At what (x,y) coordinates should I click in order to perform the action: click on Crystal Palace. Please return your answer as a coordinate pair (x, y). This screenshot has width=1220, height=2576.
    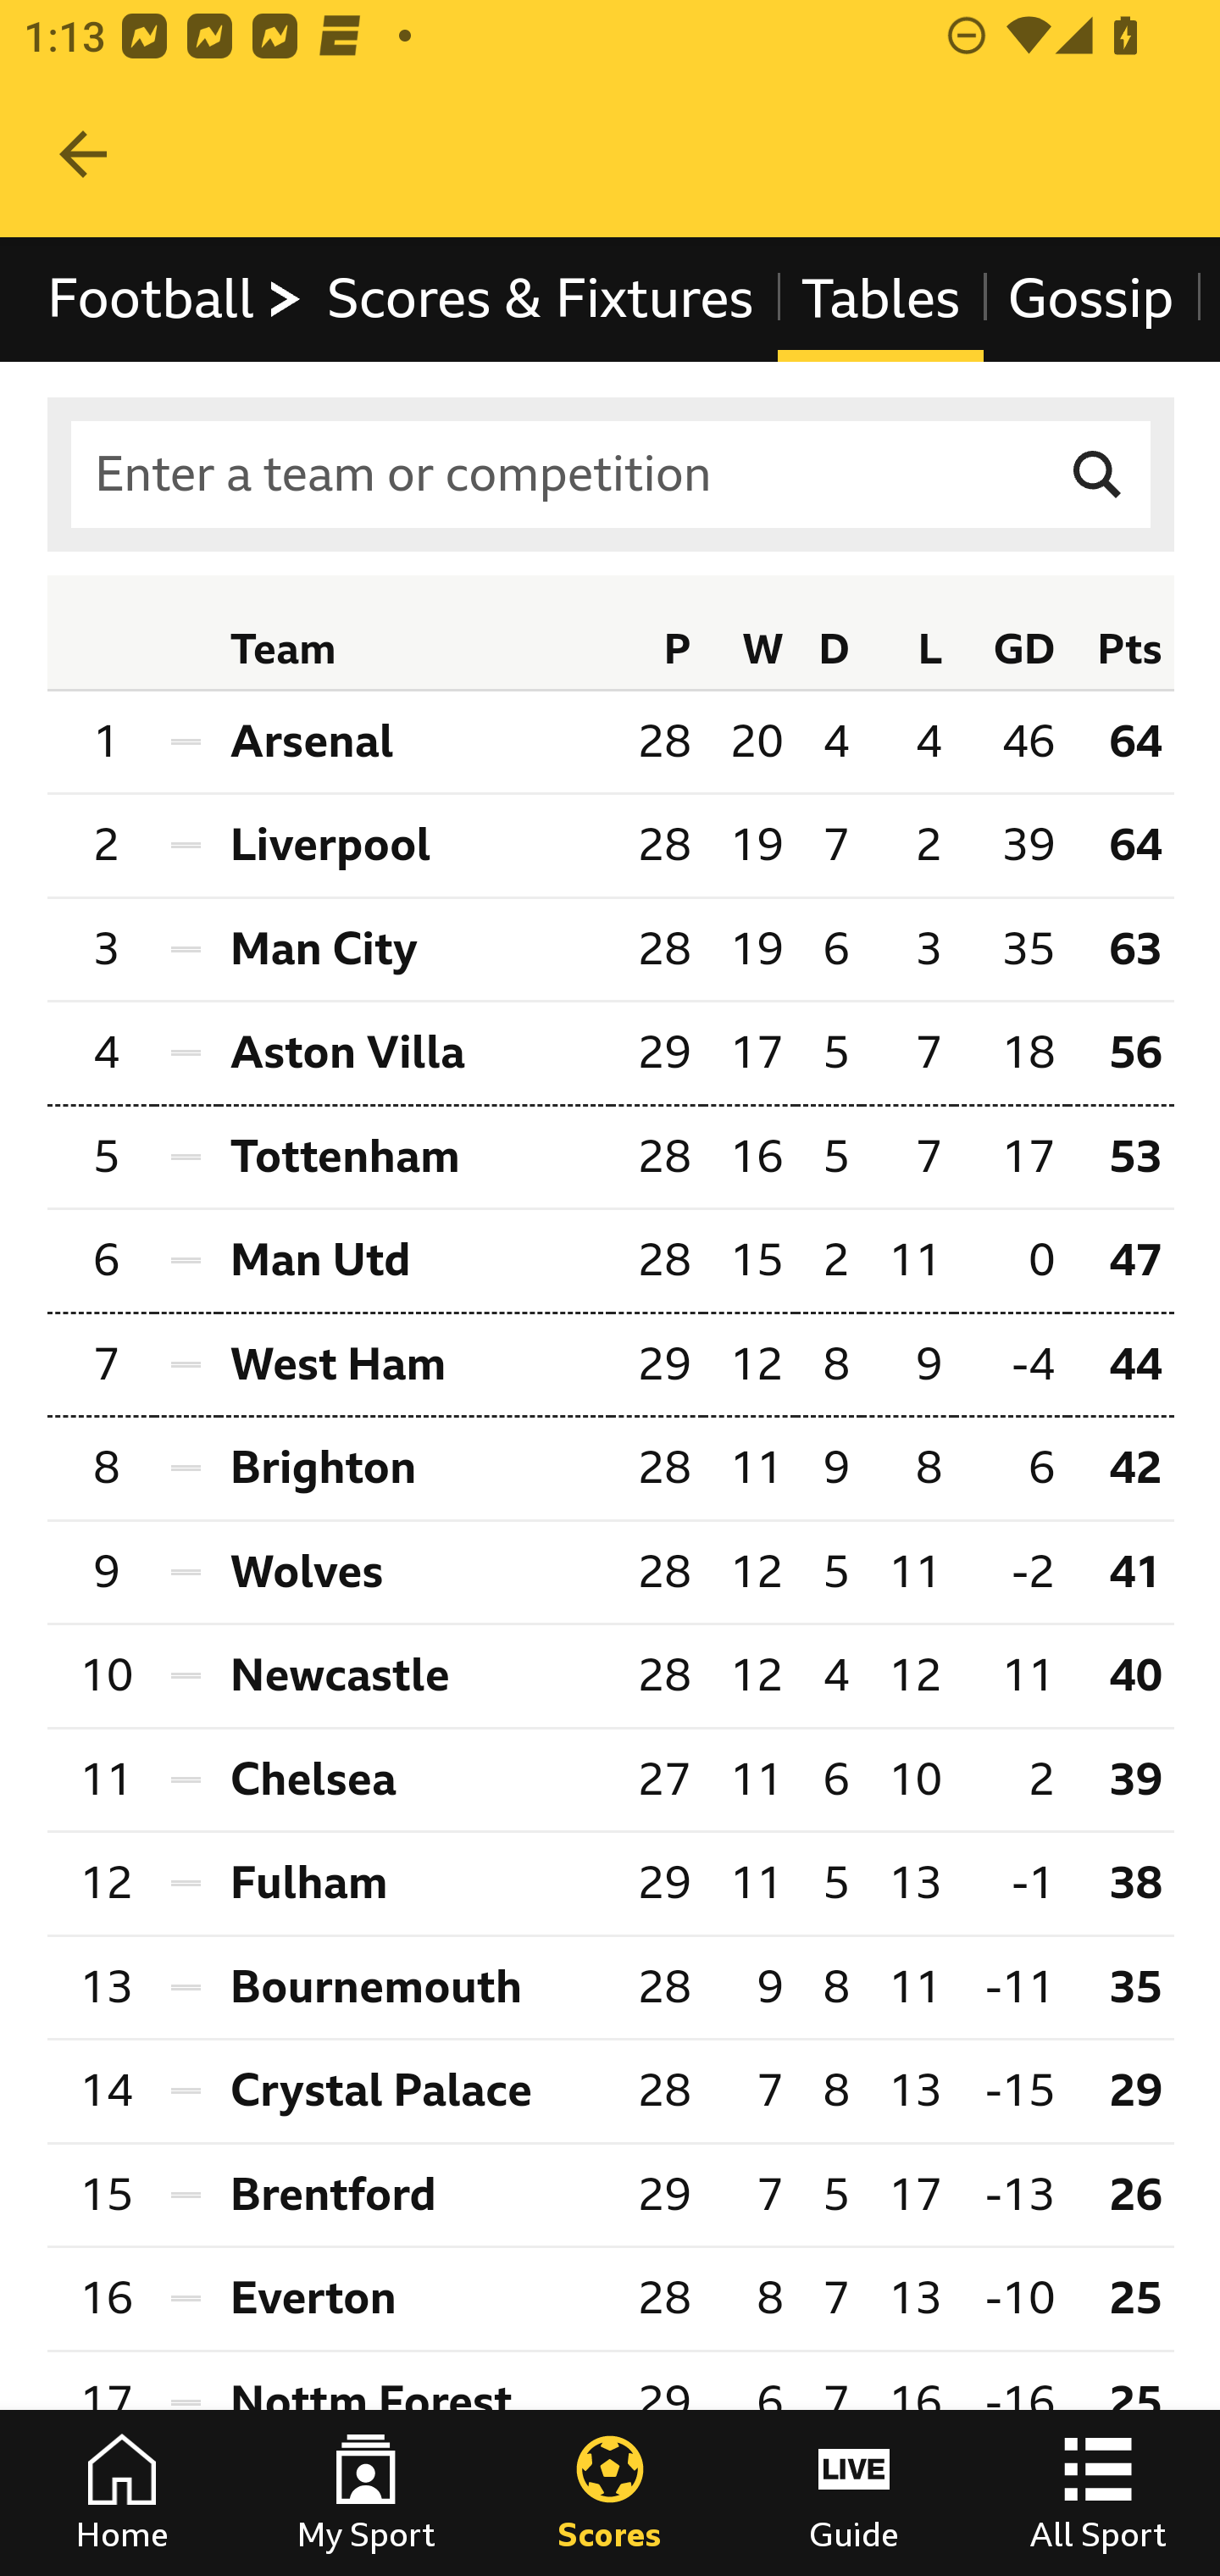
    Looking at the image, I should click on (414, 2090).